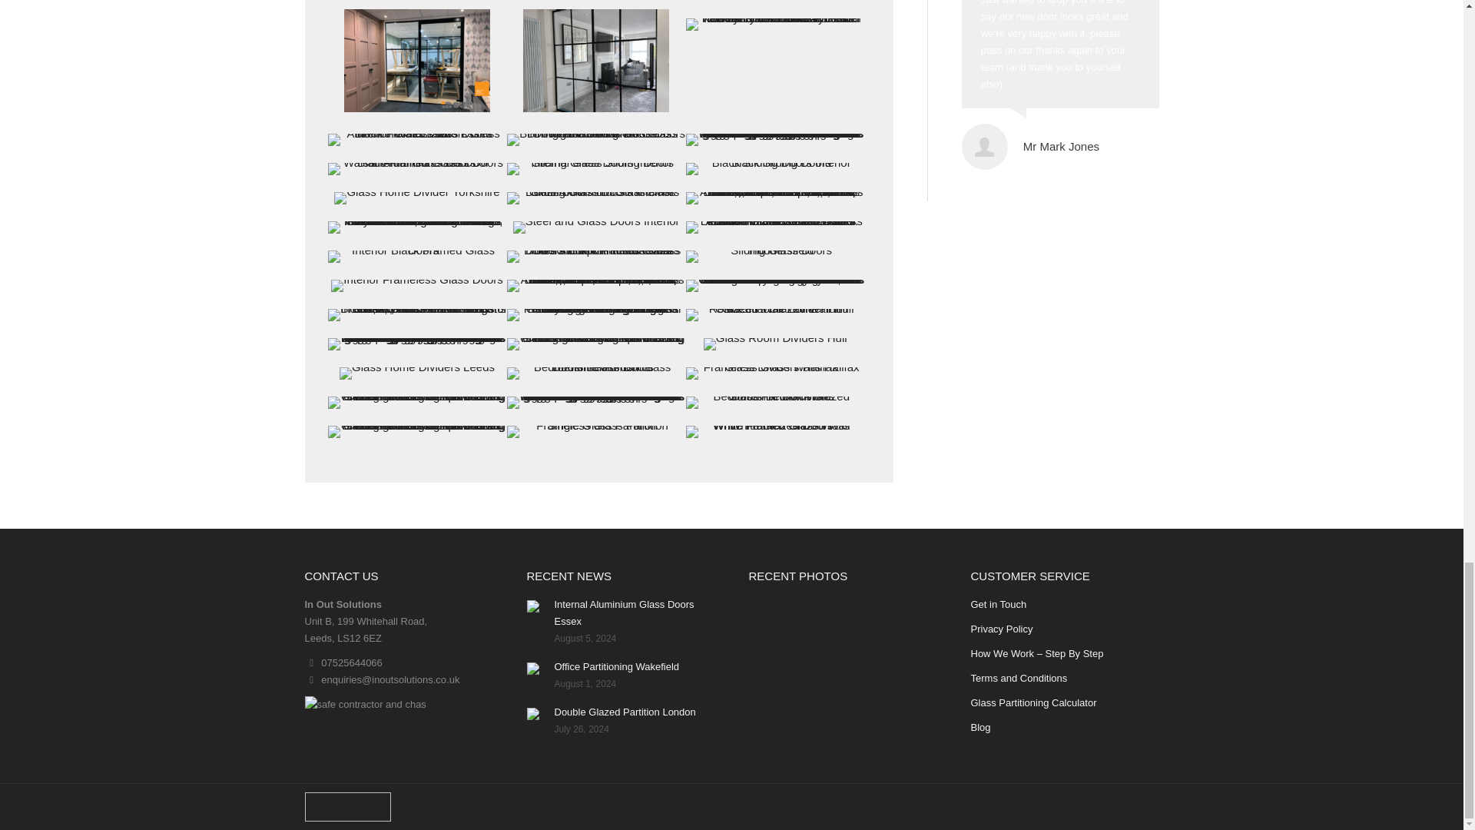  What do you see at coordinates (774, 140) in the screenshot?
I see `Glass Partitioning Hampshire` at bounding box center [774, 140].